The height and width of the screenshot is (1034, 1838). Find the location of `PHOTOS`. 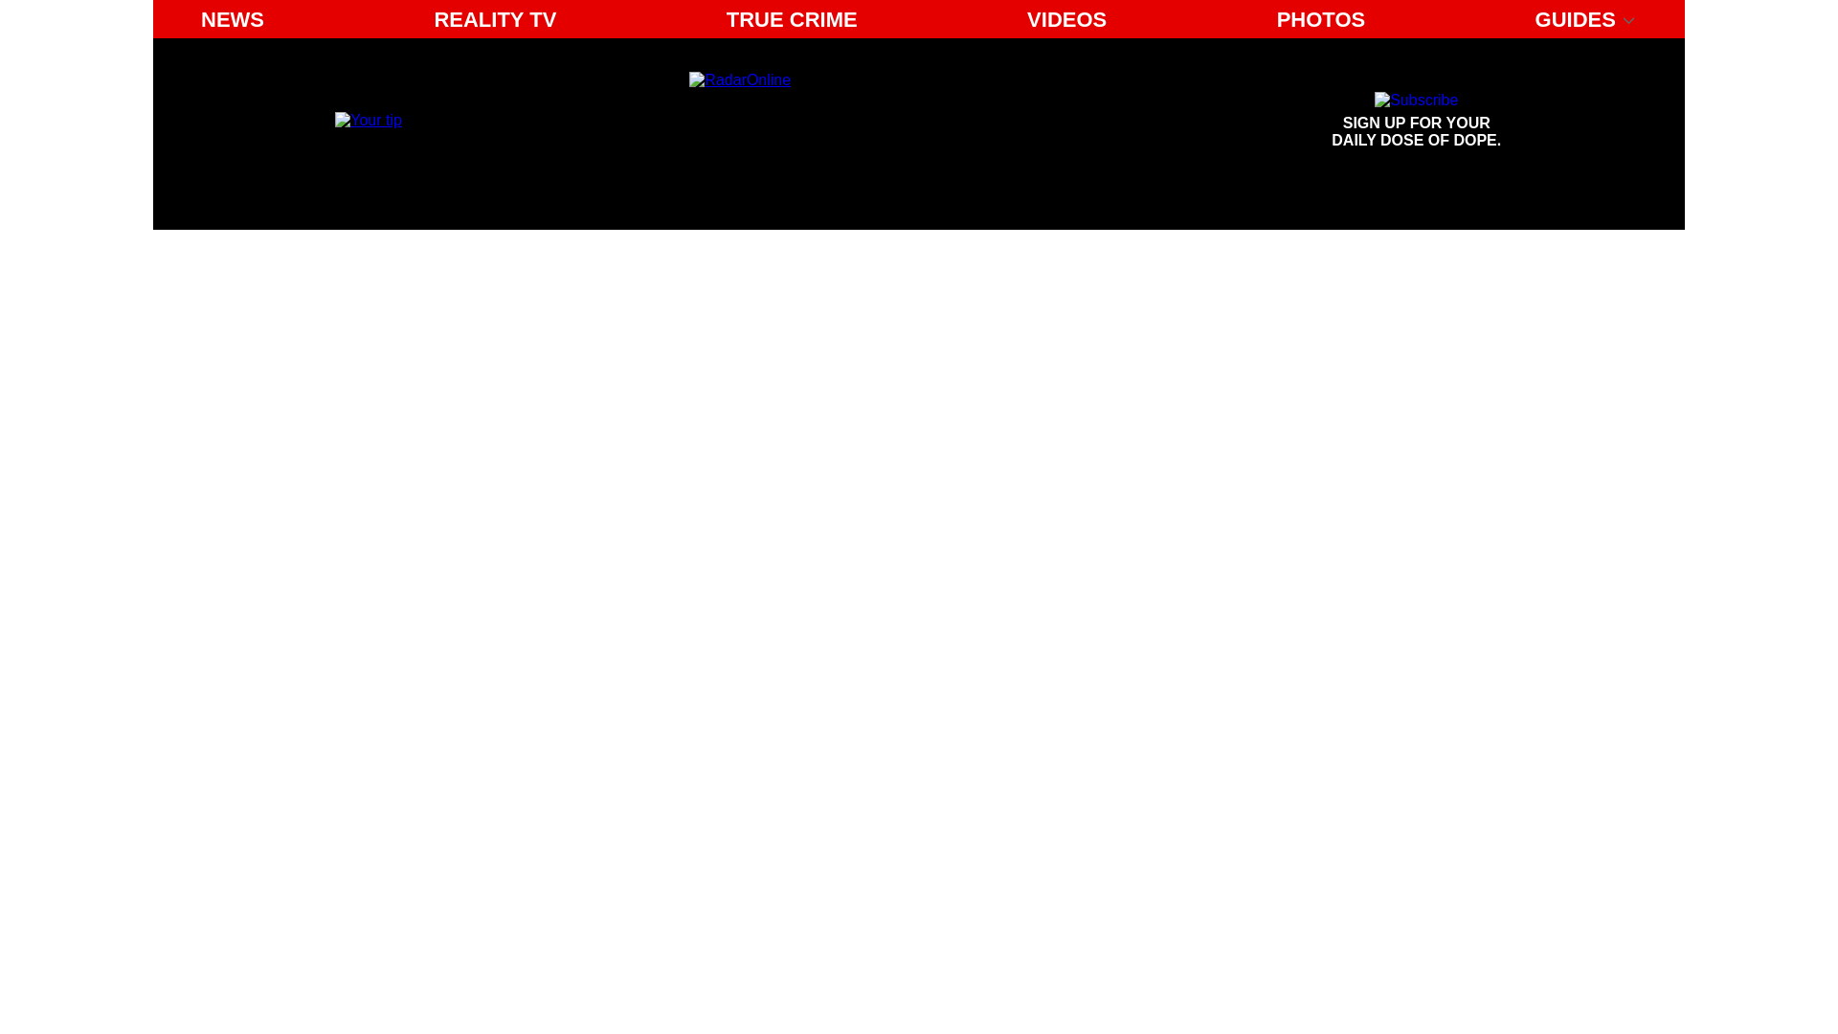

PHOTOS is located at coordinates (495, 19).